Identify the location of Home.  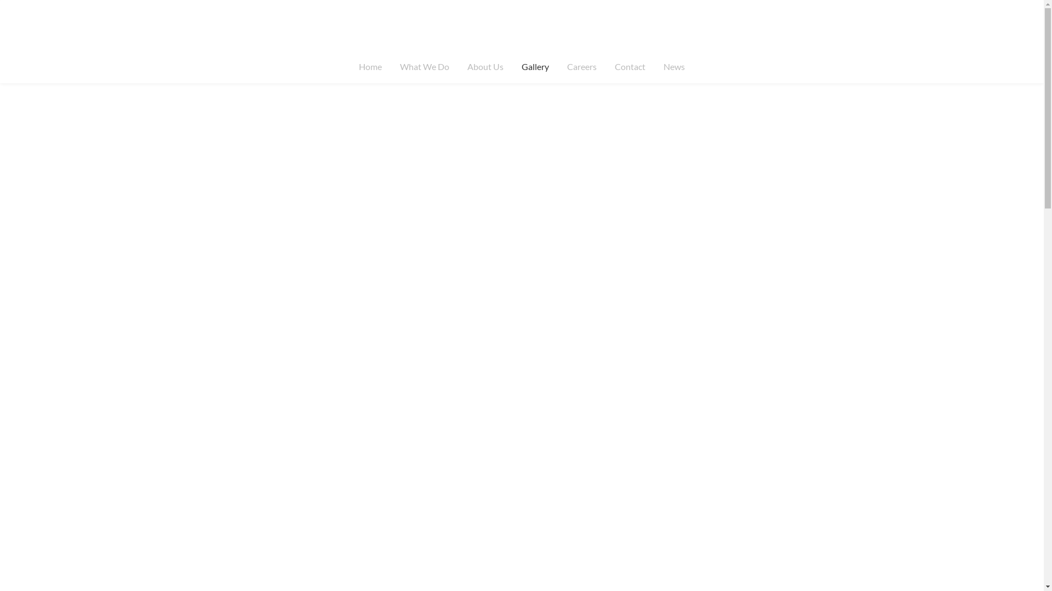
(370, 67).